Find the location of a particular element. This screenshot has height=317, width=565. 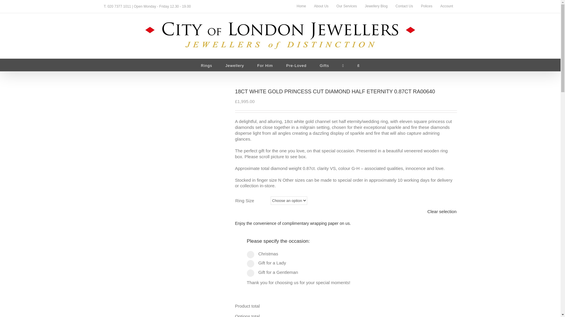

Search is located at coordinates (358, 65).